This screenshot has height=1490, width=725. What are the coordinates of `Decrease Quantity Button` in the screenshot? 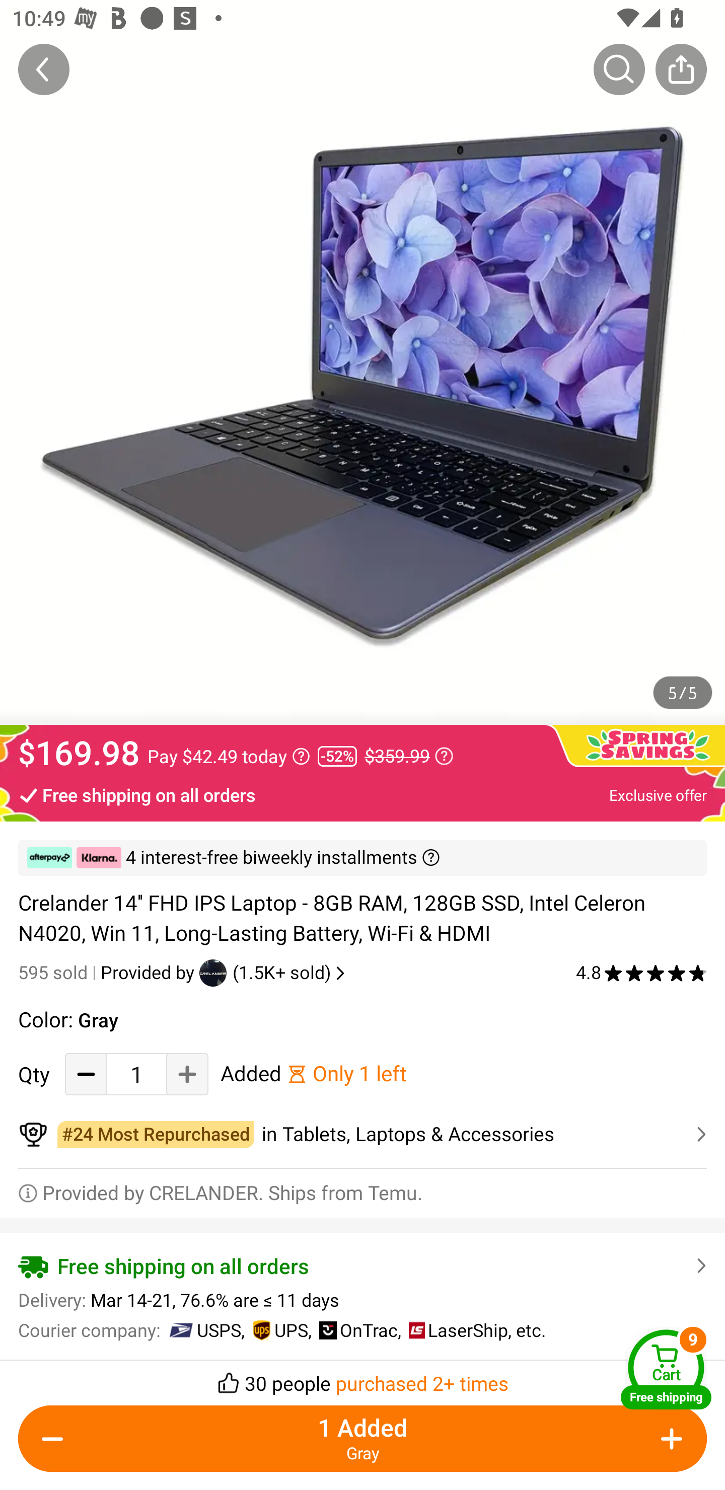 It's located at (86, 1074).